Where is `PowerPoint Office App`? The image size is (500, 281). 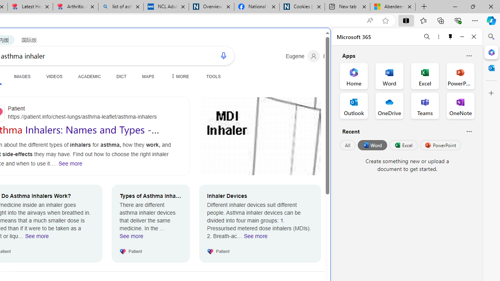 PowerPoint Office App is located at coordinates (460, 76).